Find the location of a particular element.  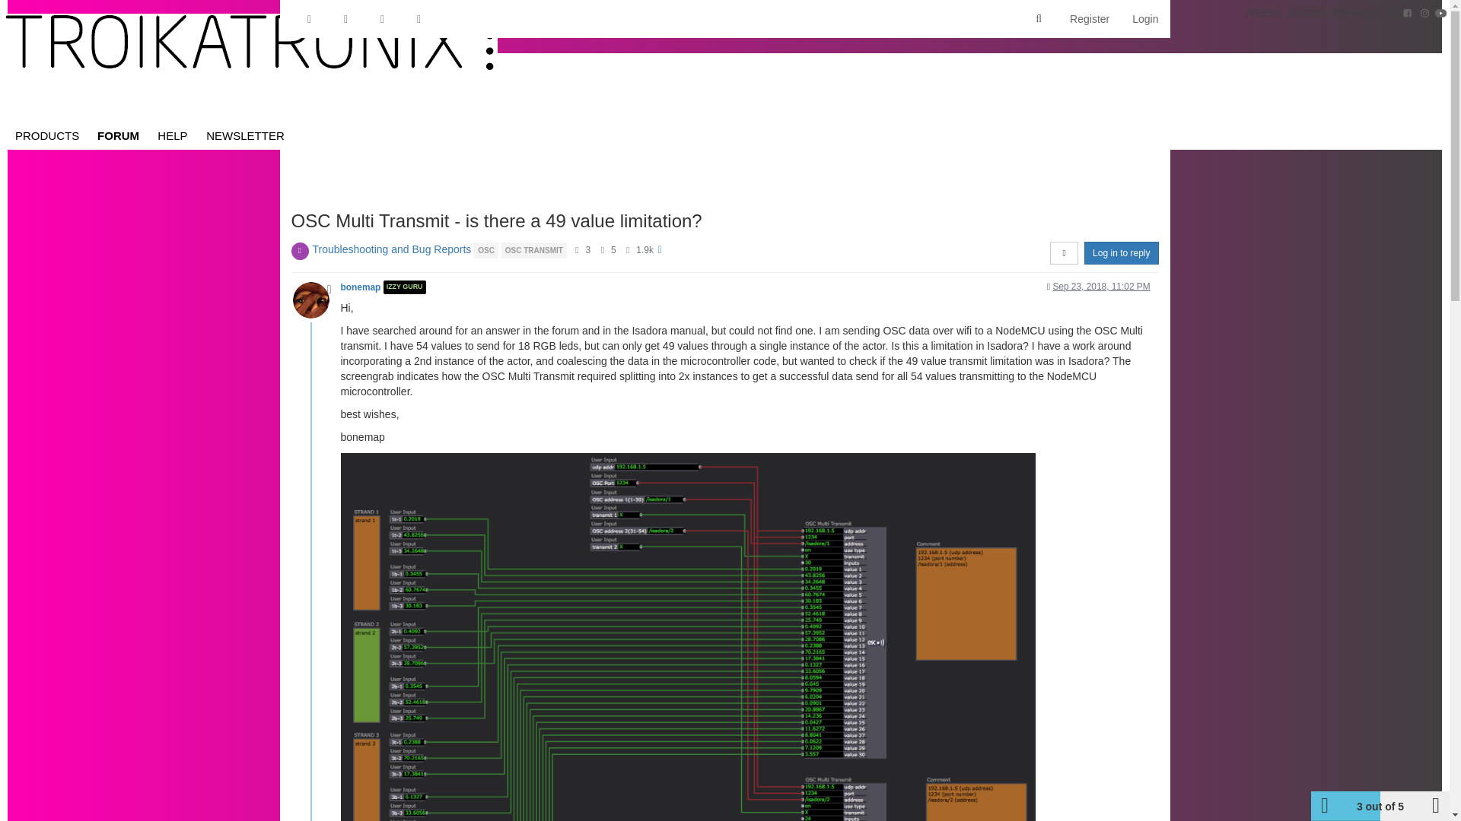

Posters is located at coordinates (577, 249).